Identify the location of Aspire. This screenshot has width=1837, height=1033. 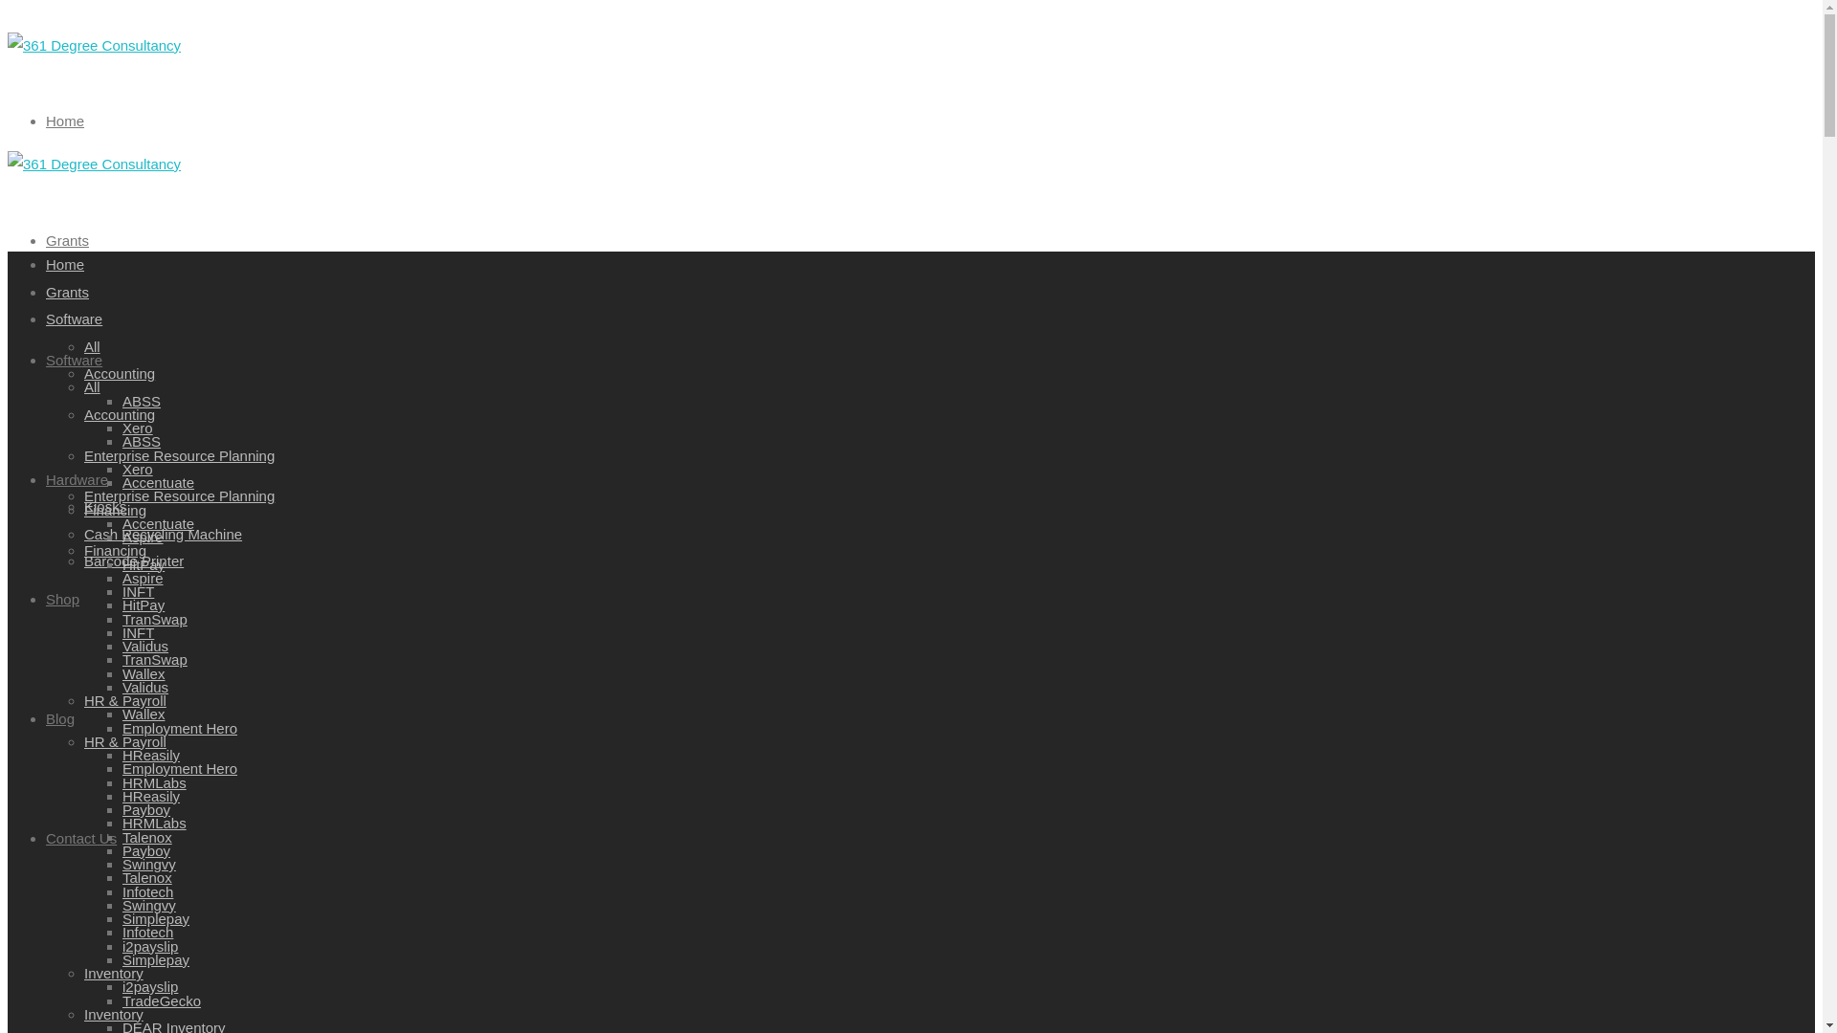
(144, 538).